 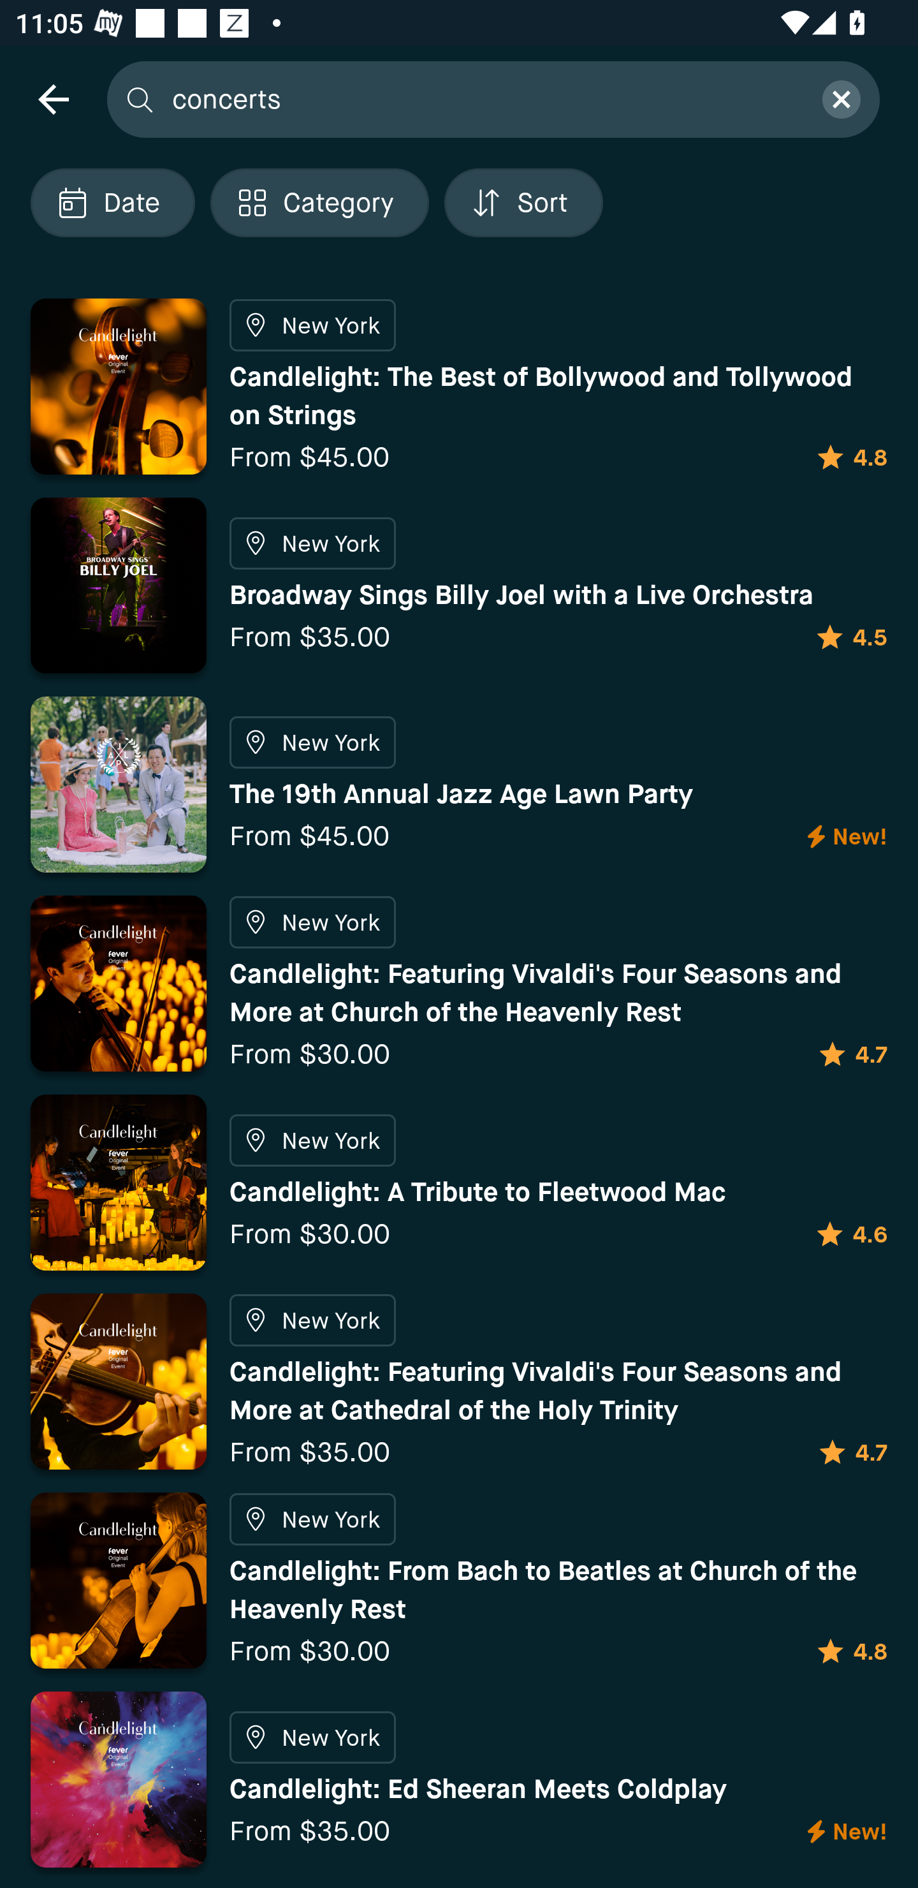 What do you see at coordinates (523, 203) in the screenshot?
I see `Localized description Sort` at bounding box center [523, 203].